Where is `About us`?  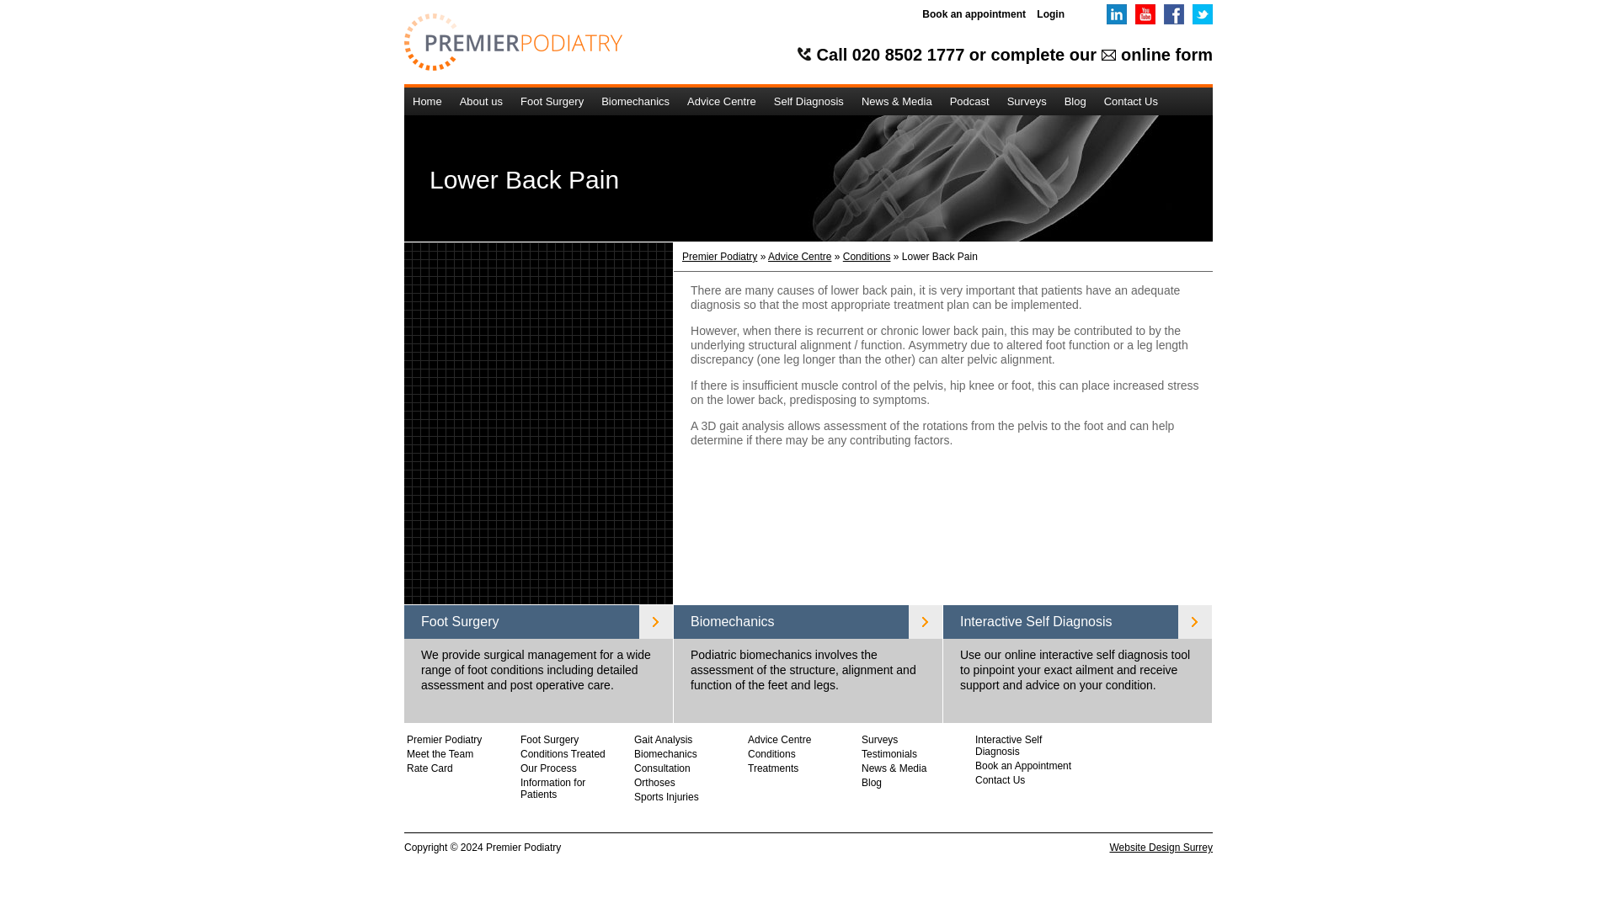 About us is located at coordinates (482, 101).